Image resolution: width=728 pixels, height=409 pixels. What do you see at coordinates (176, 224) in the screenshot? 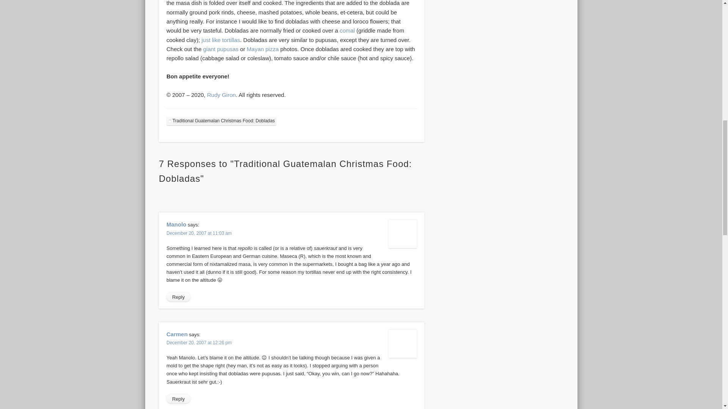
I see `Manolo` at bounding box center [176, 224].